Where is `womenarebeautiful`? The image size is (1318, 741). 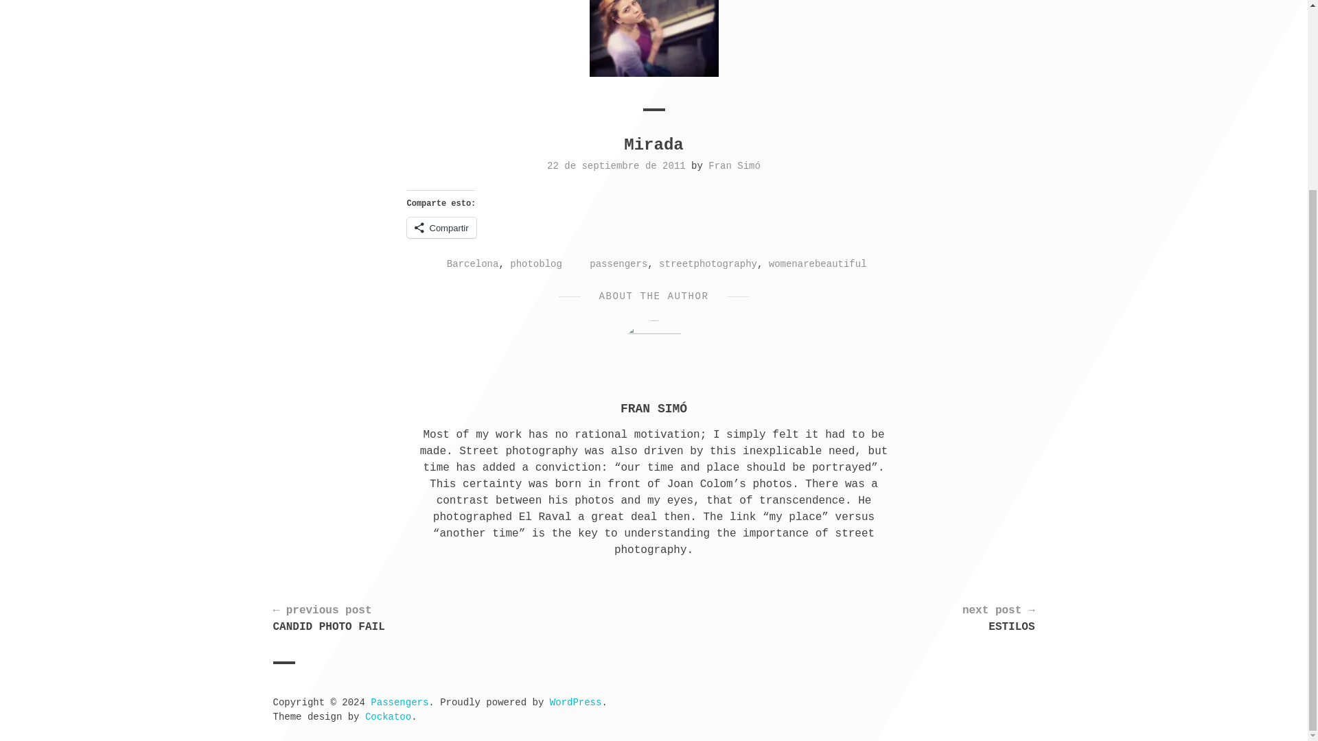 womenarebeautiful is located at coordinates (818, 263).